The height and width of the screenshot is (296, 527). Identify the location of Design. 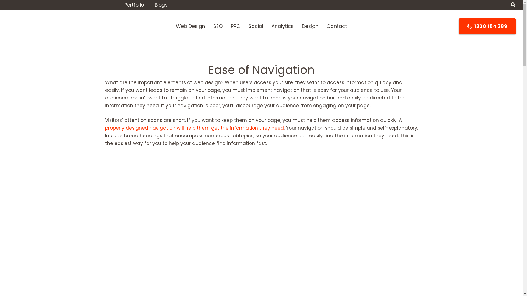
(310, 26).